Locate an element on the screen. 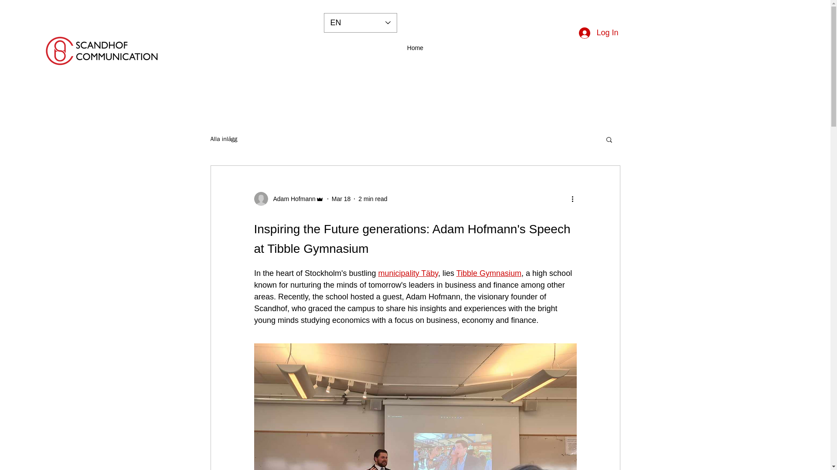 Image resolution: width=837 pixels, height=470 pixels. Log In is located at coordinates (598, 33).